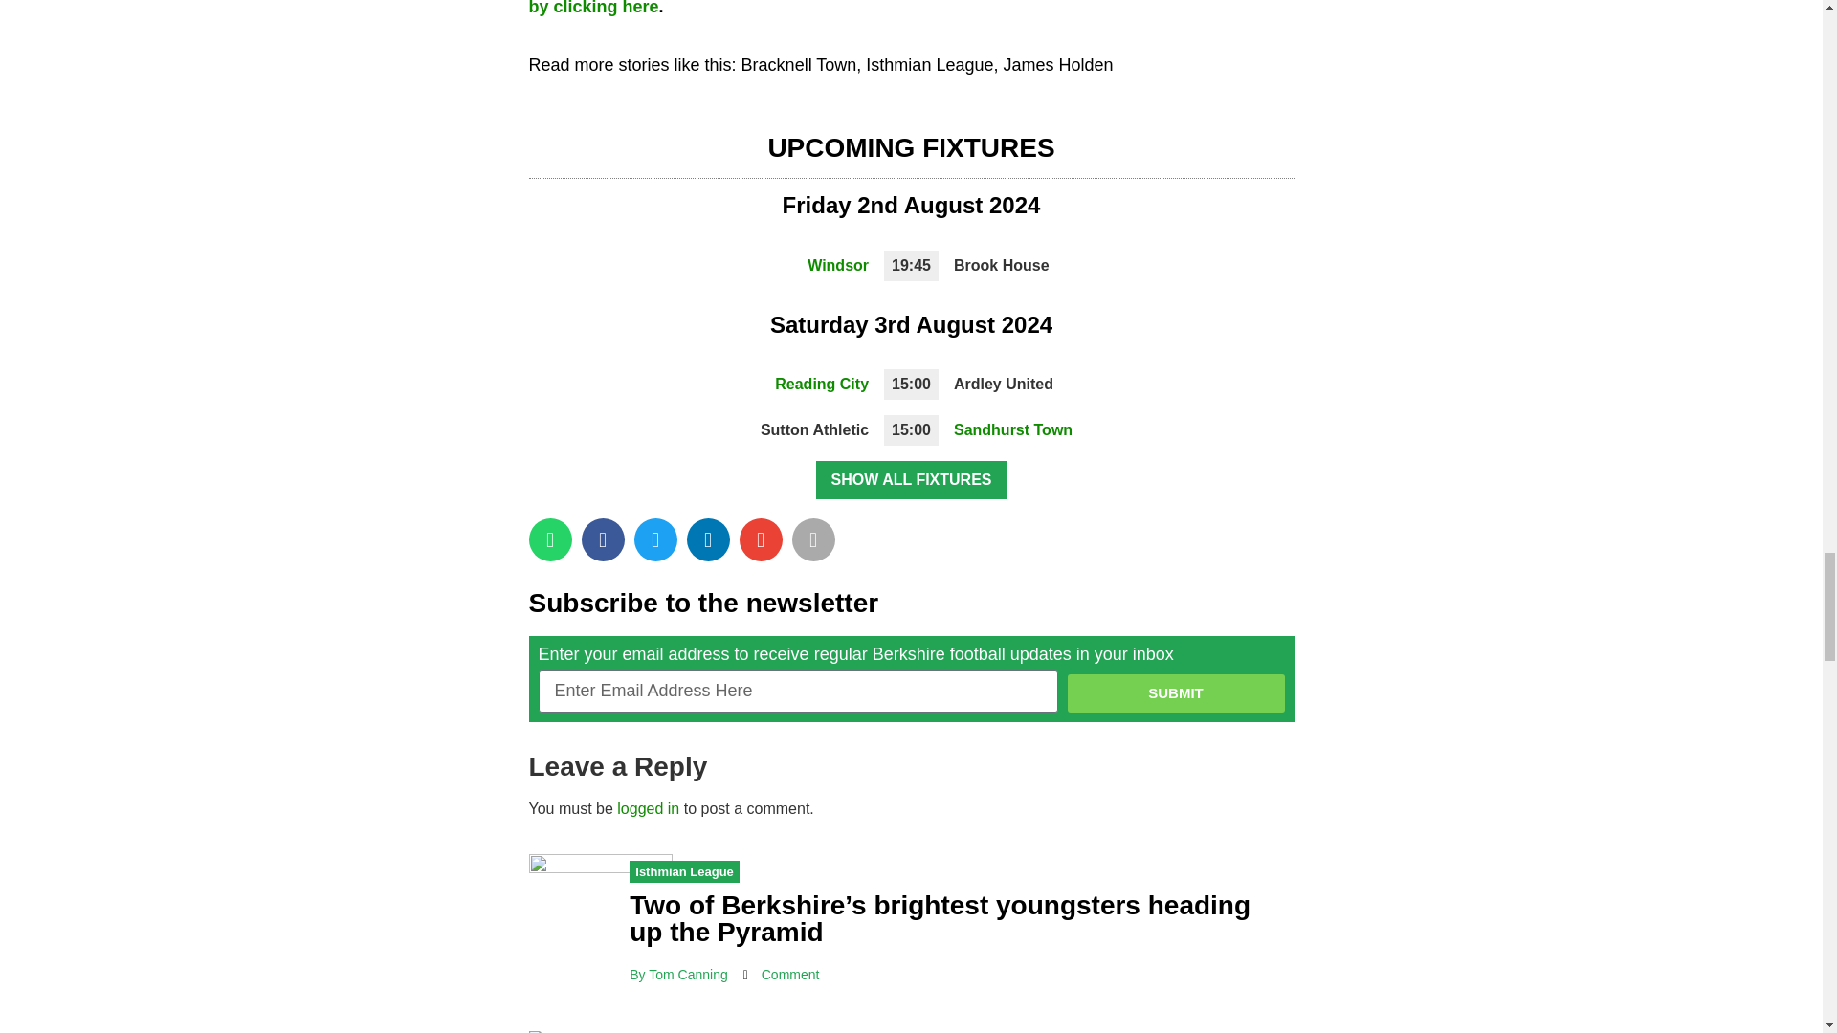 Image resolution: width=1837 pixels, height=1033 pixels. I want to click on Friday 2nd August 2024, so click(911, 205).